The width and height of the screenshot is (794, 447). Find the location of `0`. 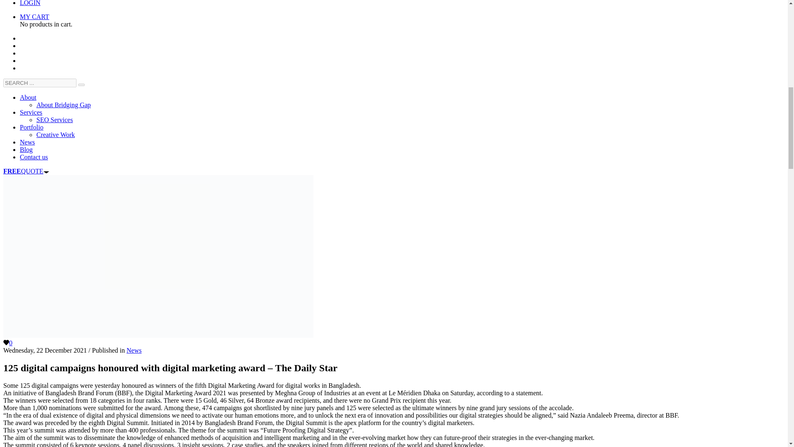

0 is located at coordinates (7, 343).